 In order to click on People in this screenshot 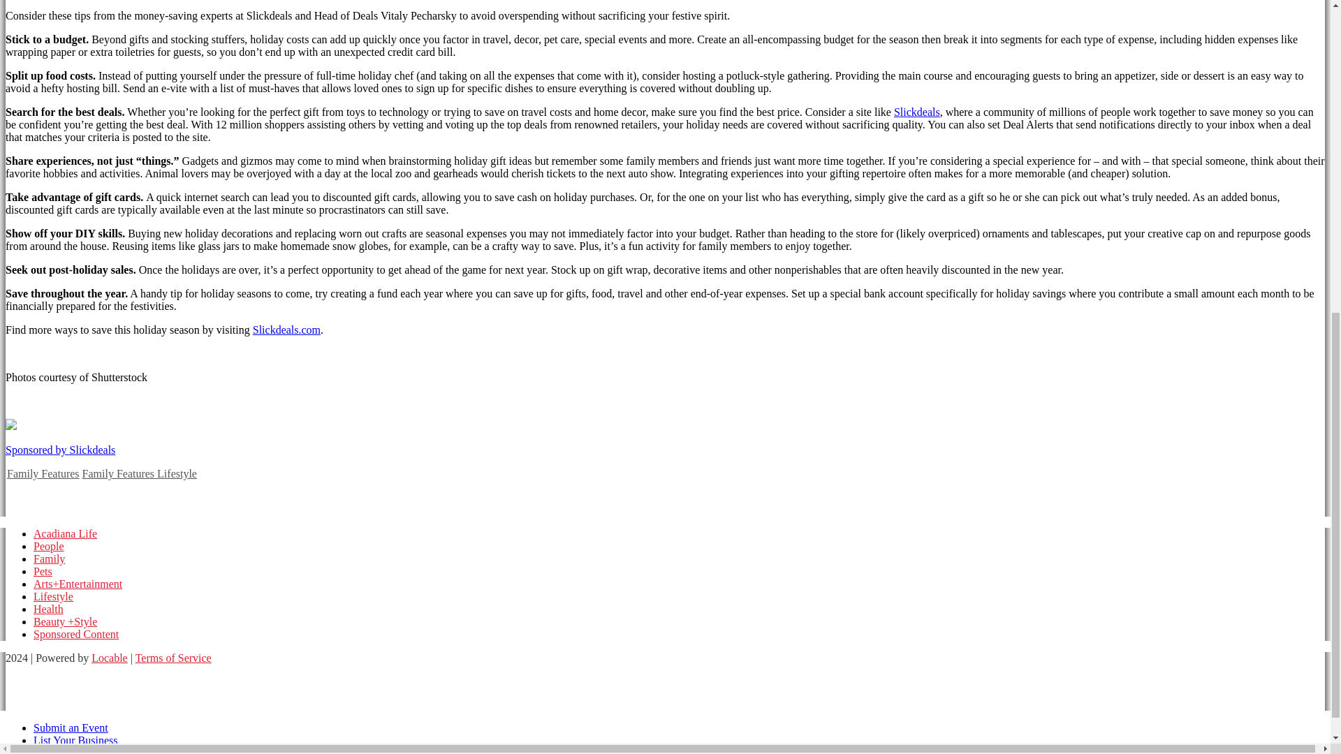, I will do `click(49, 546)`.